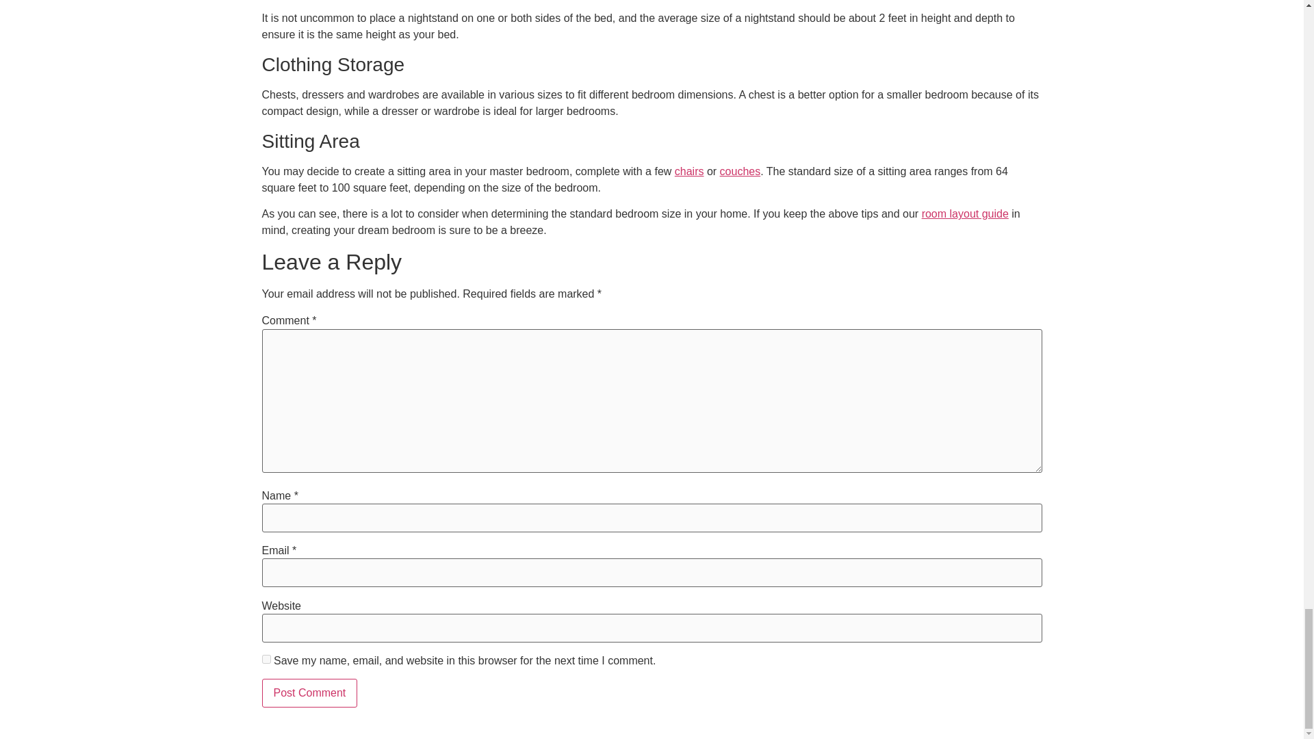 The image size is (1314, 739). Describe the element at coordinates (266, 658) in the screenshot. I see `yes` at that location.